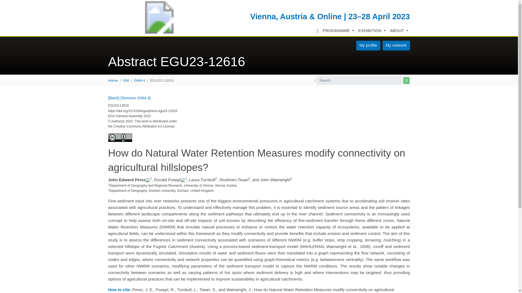  Describe the element at coordinates (339, 31) in the screenshot. I see `PROGRAMME` at that location.